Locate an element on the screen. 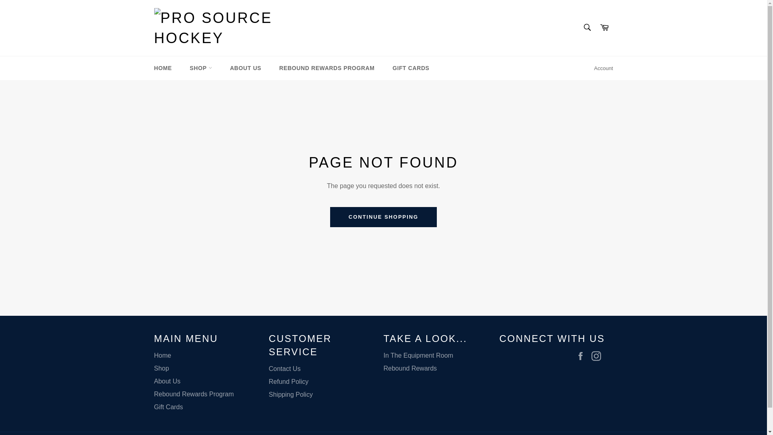  Pro Source Hockey on Instagram is located at coordinates (597, 356).